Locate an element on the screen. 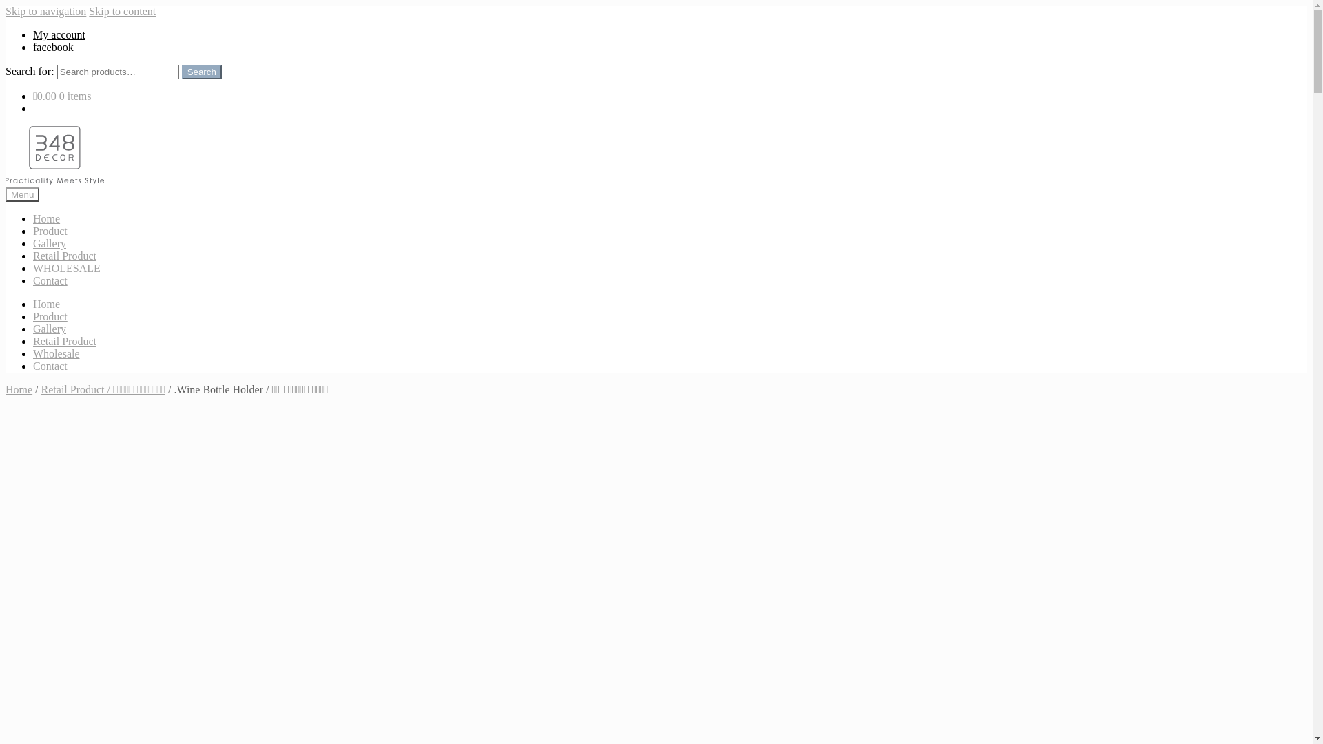 This screenshot has height=744, width=1323. Wholesale is located at coordinates (57, 354).